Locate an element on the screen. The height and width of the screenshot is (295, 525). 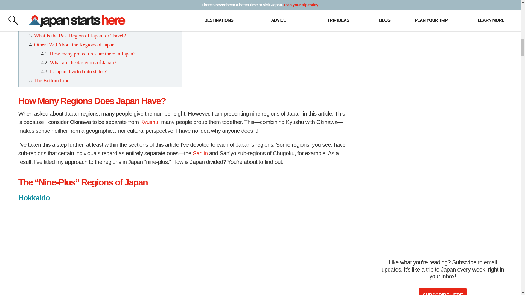
Other FAQ About the Regions of Japan is located at coordinates (74, 44).